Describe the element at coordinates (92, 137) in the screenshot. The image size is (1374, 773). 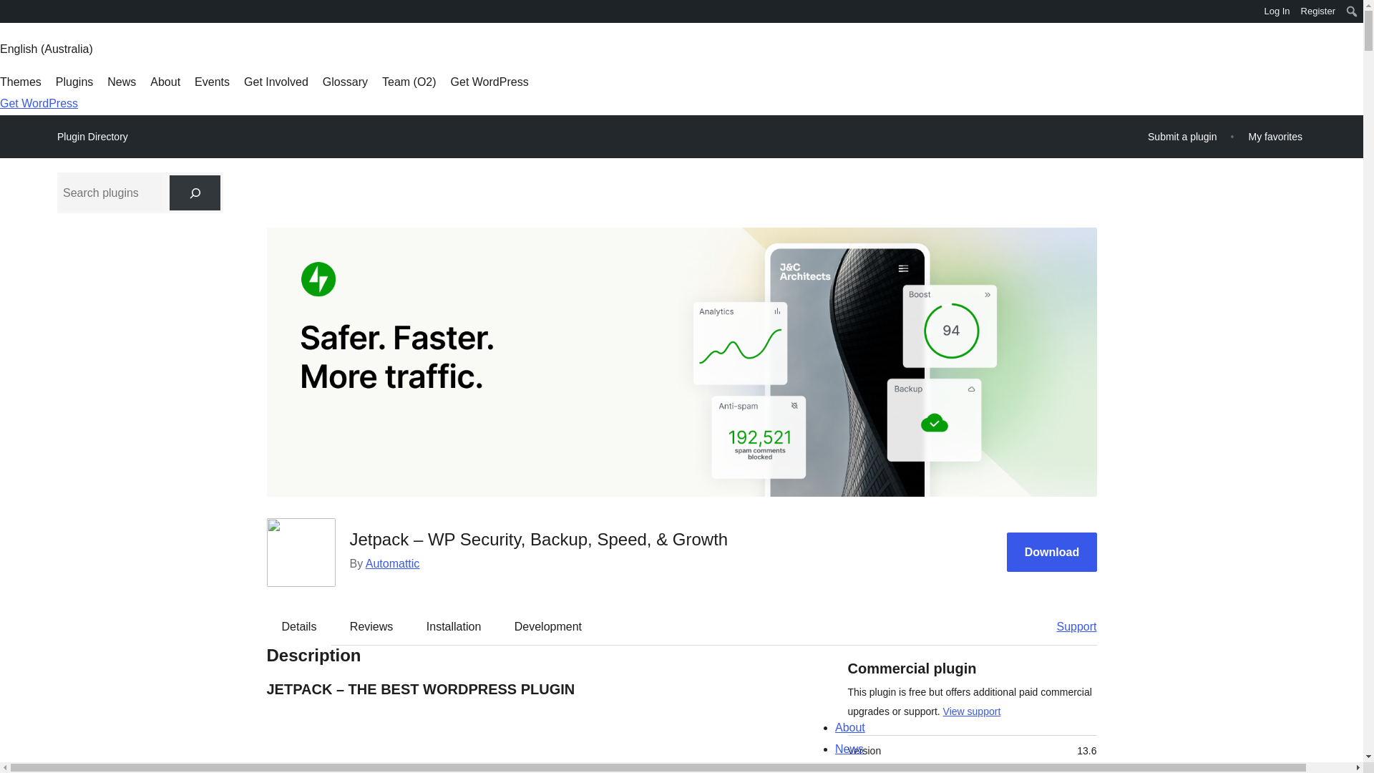
I see `Plugin Directory` at that location.